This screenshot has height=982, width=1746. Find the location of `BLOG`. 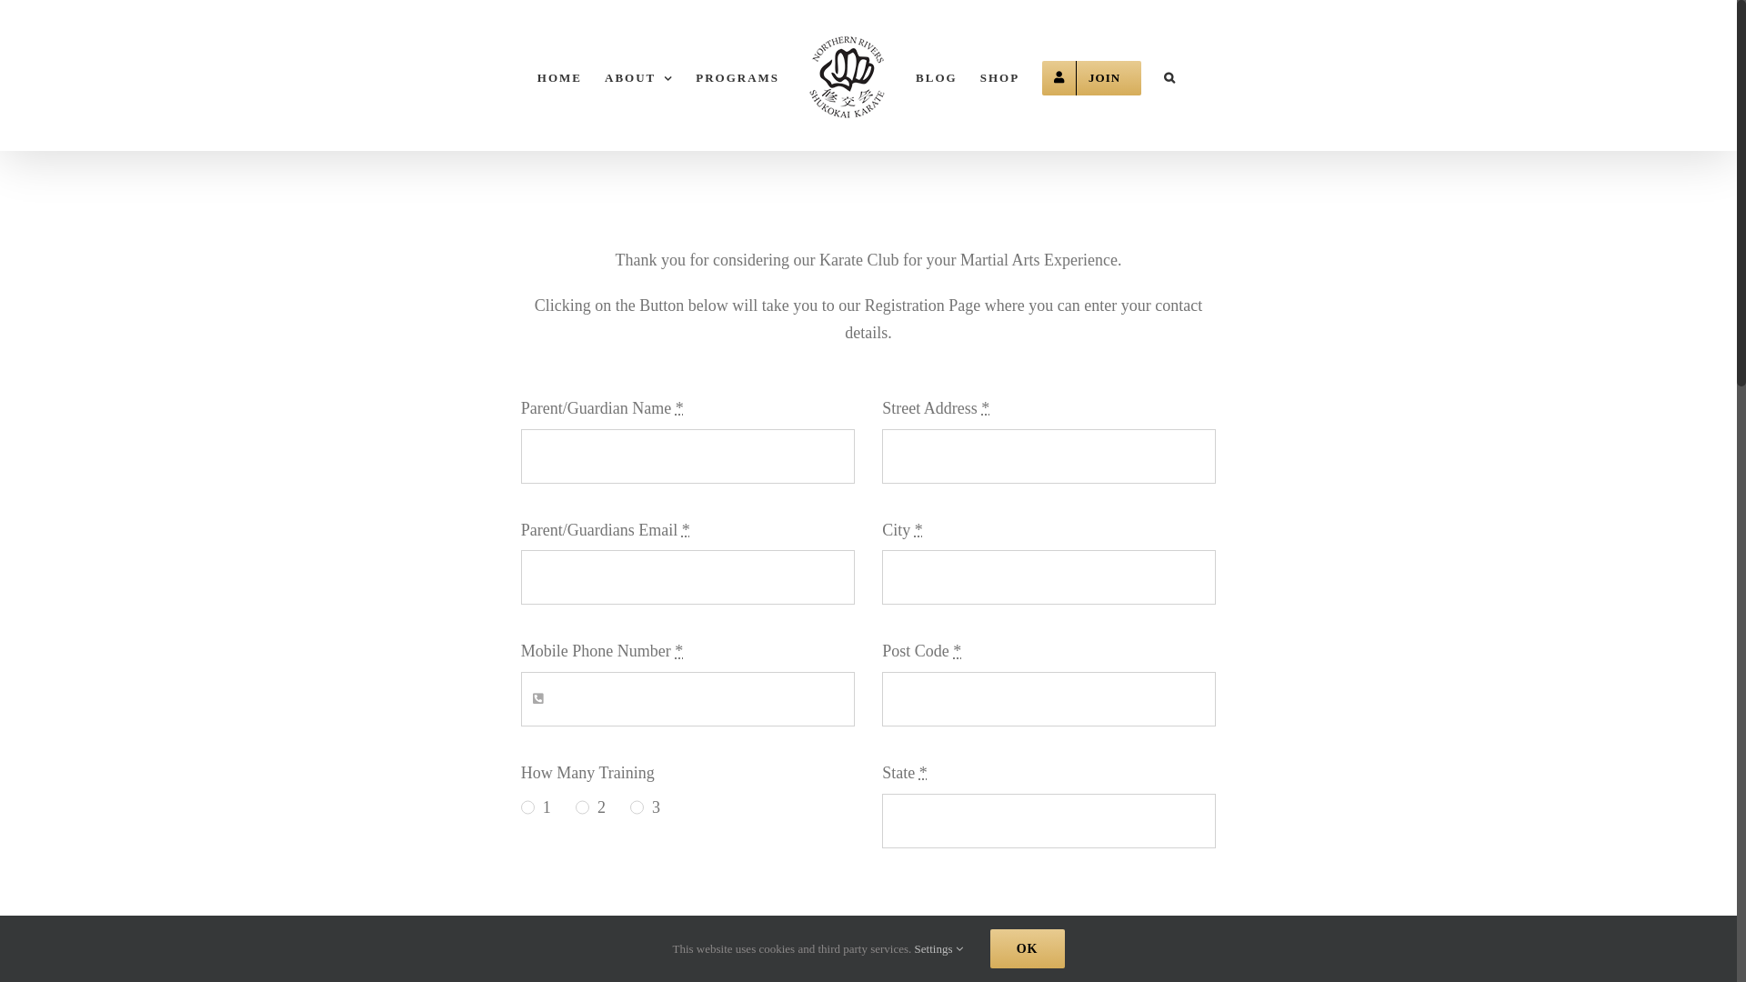

BLOG is located at coordinates (937, 75).